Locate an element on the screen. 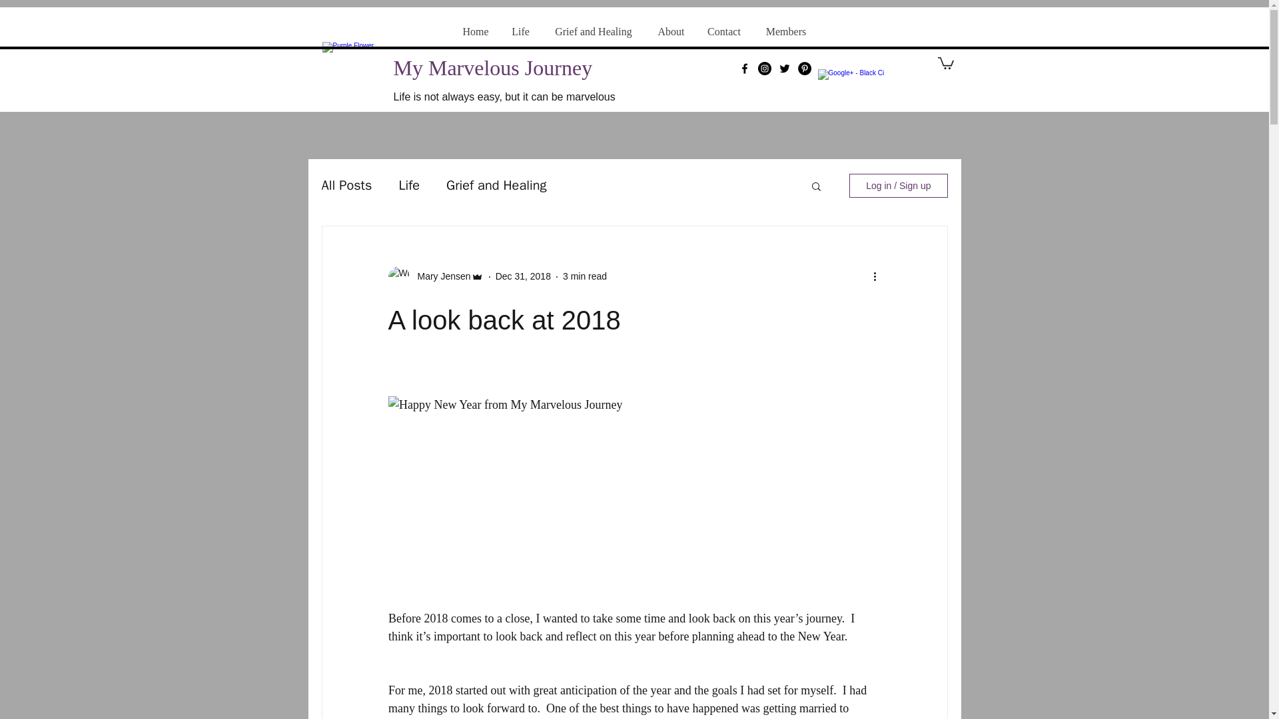 The image size is (1279, 719). Grief and Healing is located at coordinates (497, 185).